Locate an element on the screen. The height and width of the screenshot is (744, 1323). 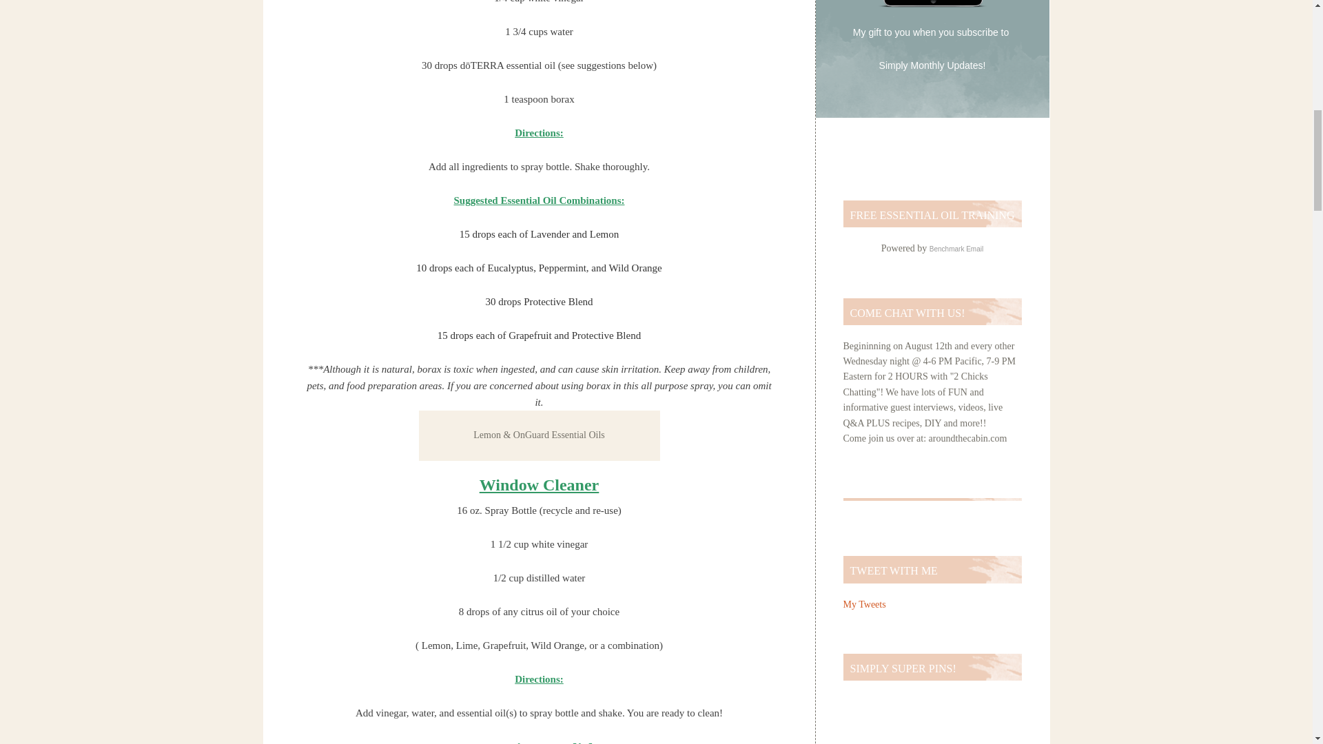
Benchmark Email is located at coordinates (956, 249).